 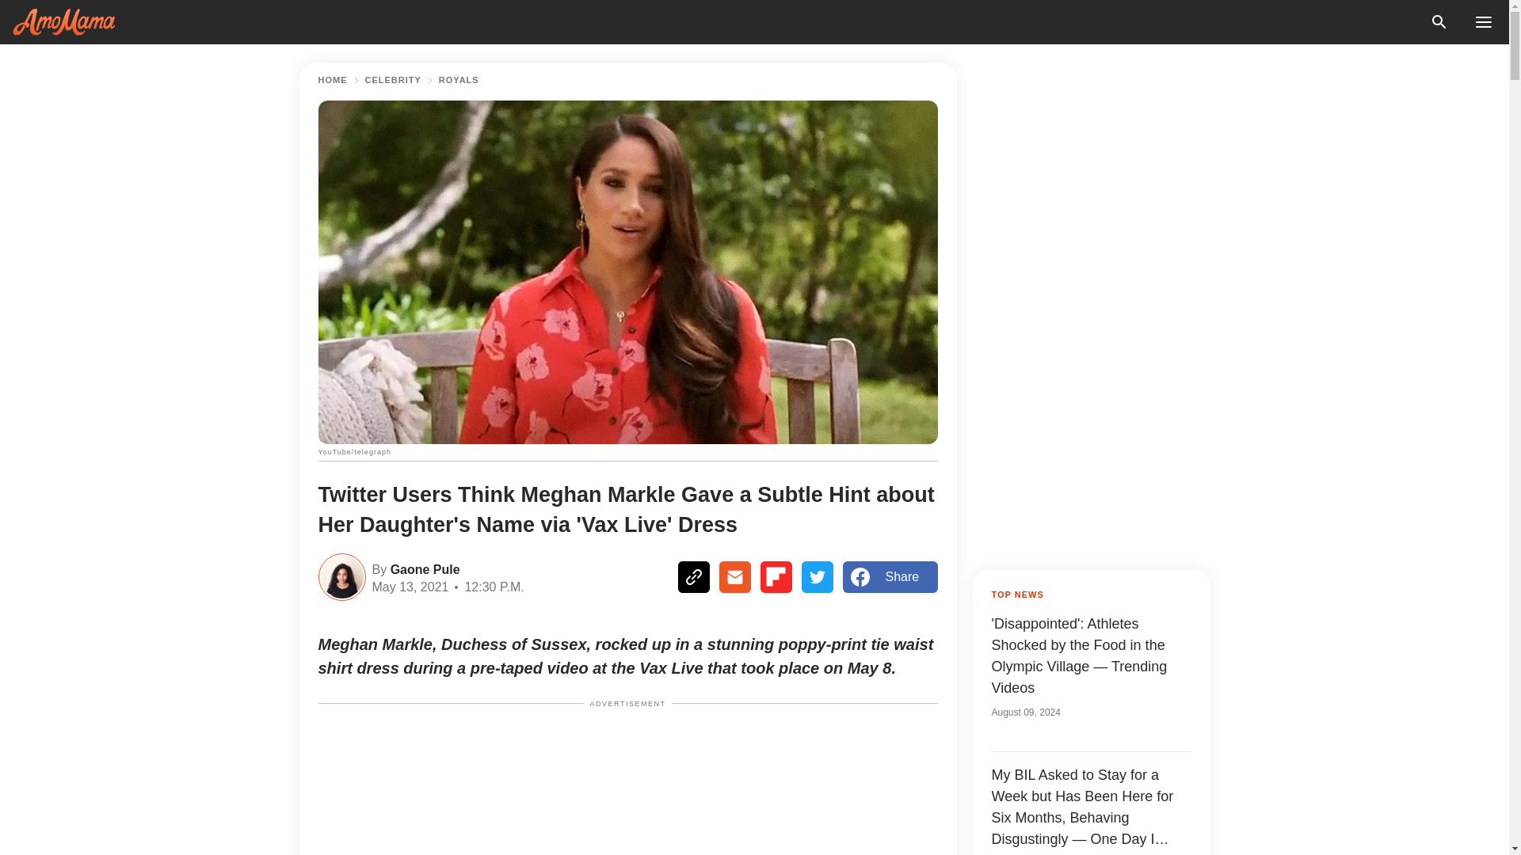 I want to click on Gaone Pule, so click(x=422, y=568).